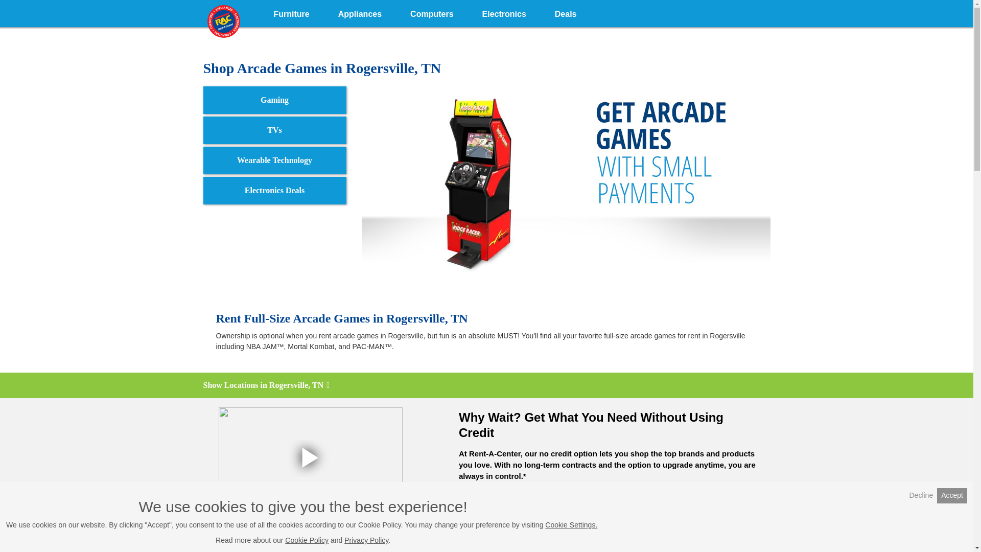 The width and height of the screenshot is (981, 552). What do you see at coordinates (274, 190) in the screenshot?
I see `Electronics Deals` at bounding box center [274, 190].